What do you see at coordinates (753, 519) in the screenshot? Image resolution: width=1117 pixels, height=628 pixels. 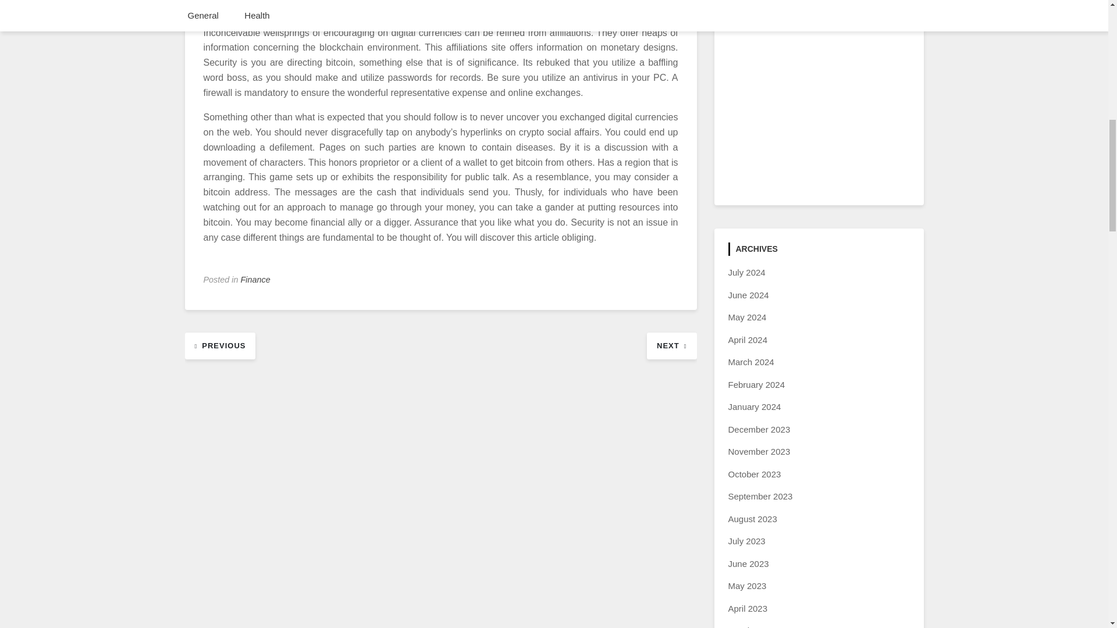 I see `August 2023` at bounding box center [753, 519].